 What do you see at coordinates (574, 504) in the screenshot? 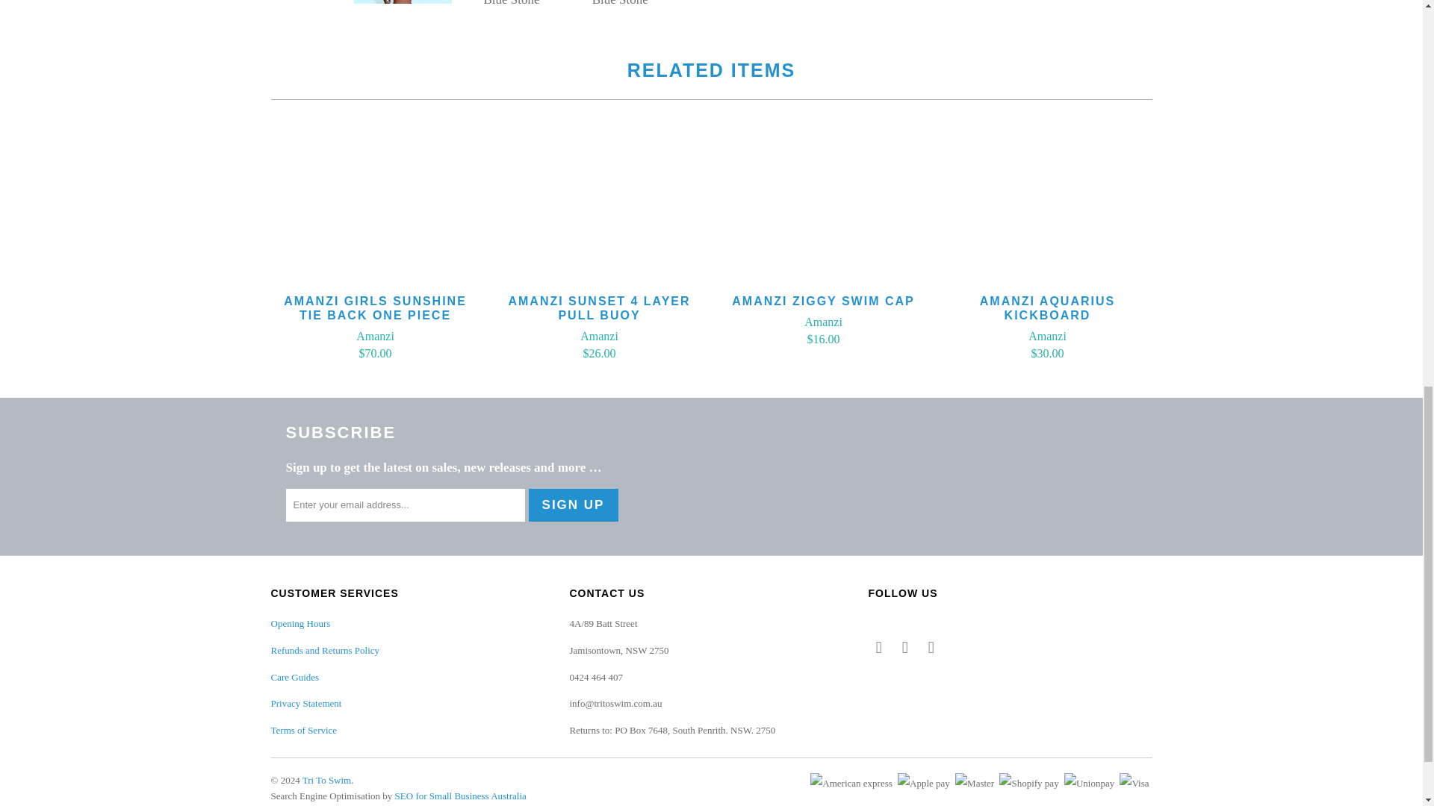
I see `Sign Up` at bounding box center [574, 504].